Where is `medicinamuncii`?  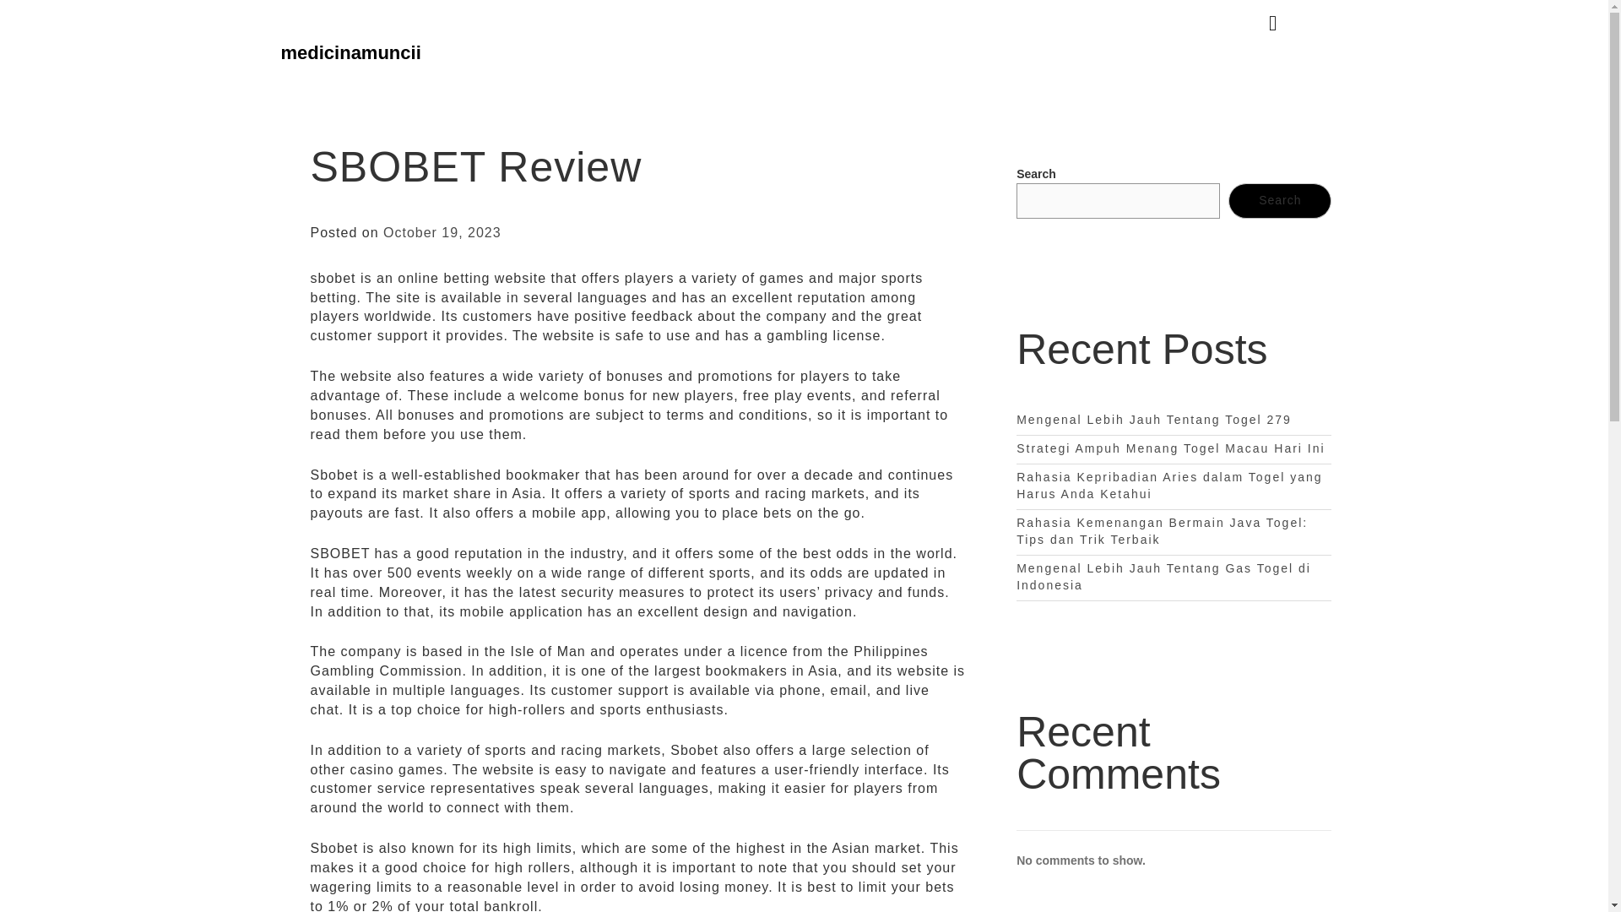
medicinamuncii is located at coordinates (350, 52).